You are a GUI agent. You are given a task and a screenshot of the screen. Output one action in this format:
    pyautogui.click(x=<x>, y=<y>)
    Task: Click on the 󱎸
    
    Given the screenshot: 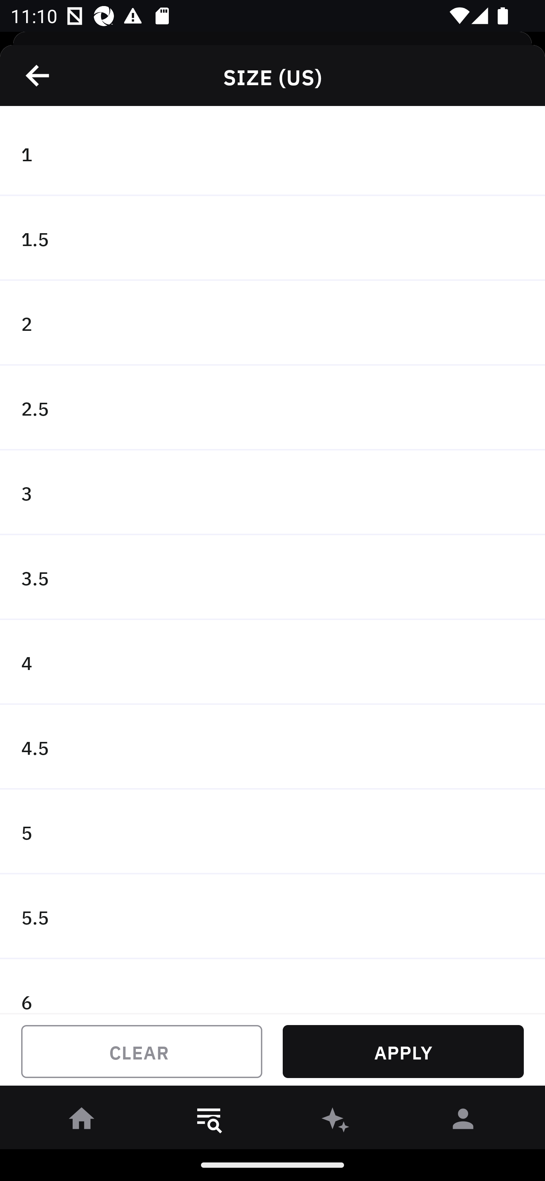 What is the action you would take?
    pyautogui.click(x=209, y=1121)
    